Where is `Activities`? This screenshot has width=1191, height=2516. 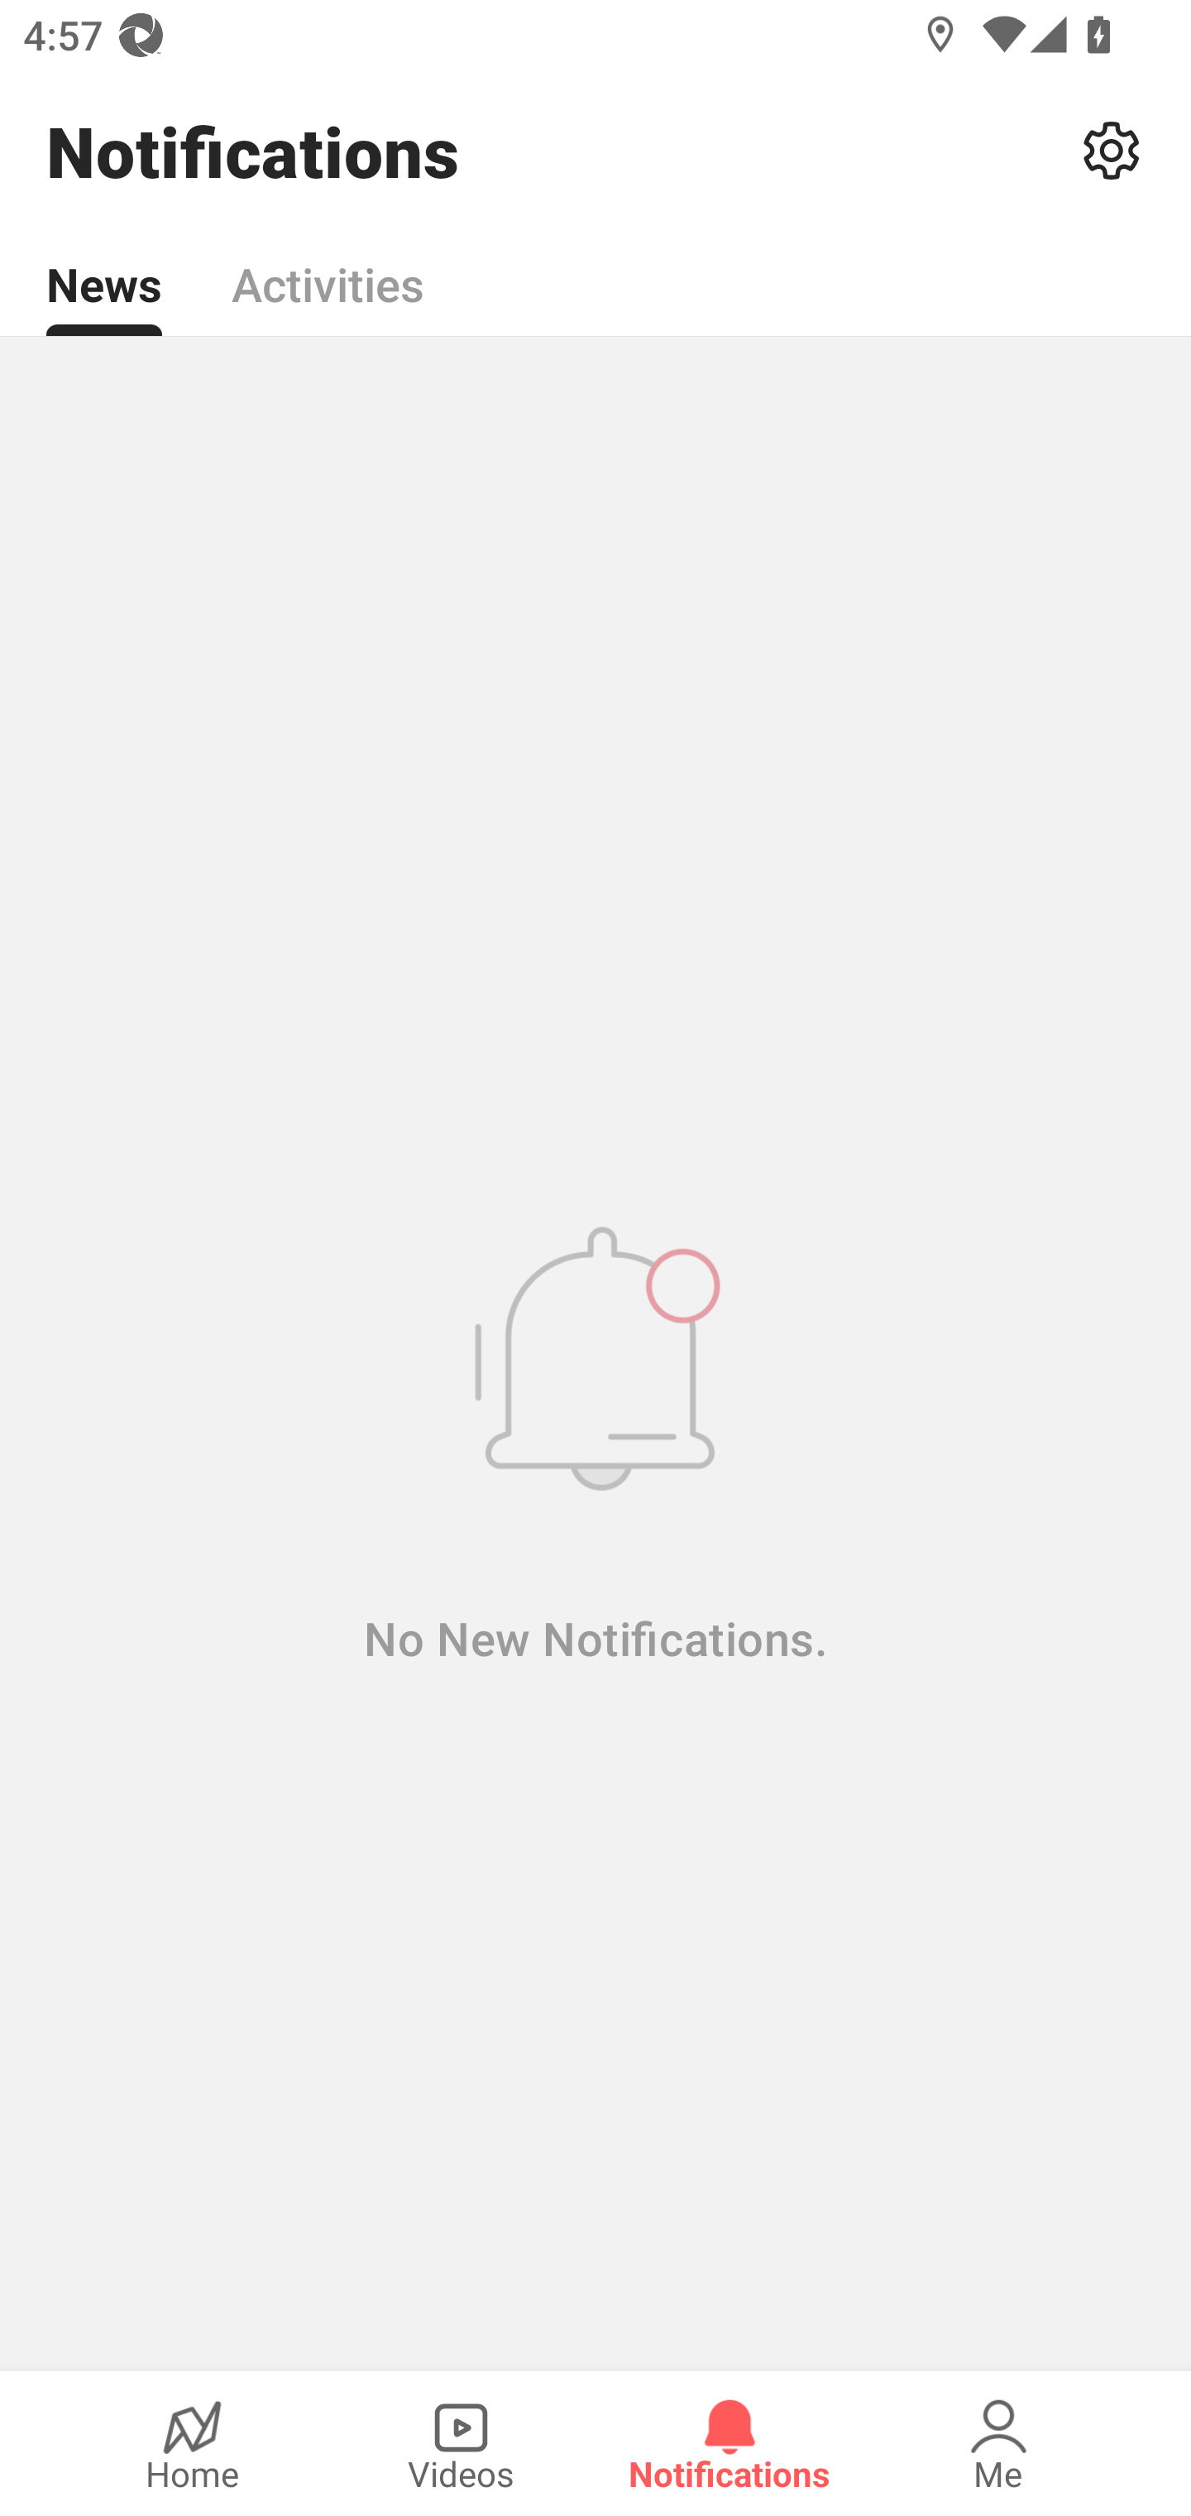
Activities is located at coordinates (328, 266).